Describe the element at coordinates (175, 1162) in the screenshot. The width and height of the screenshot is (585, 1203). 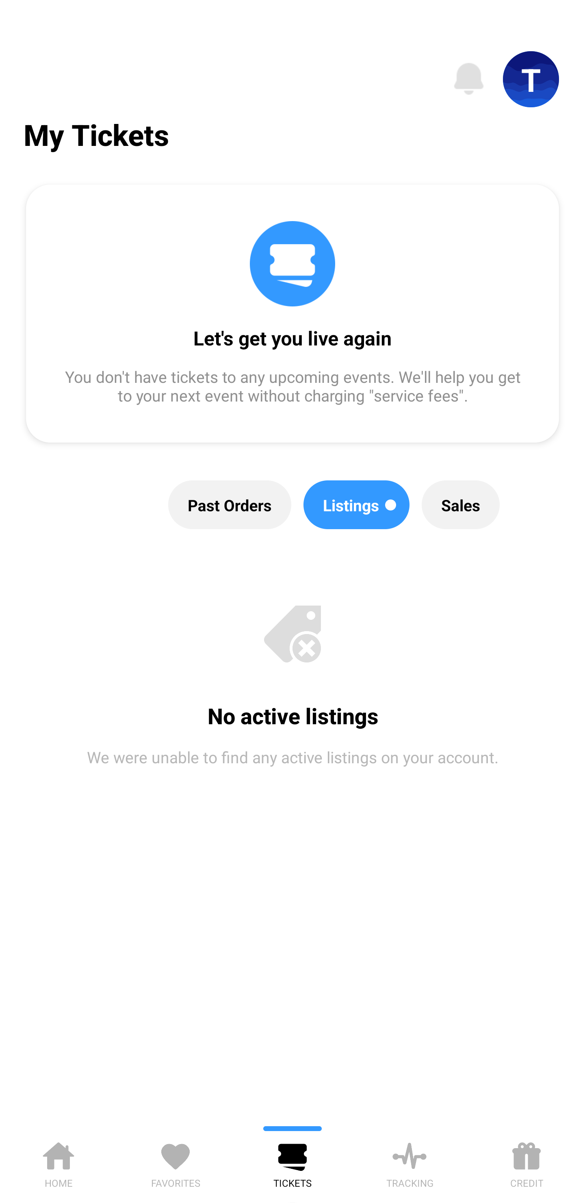
I see `FAVORITES` at that location.